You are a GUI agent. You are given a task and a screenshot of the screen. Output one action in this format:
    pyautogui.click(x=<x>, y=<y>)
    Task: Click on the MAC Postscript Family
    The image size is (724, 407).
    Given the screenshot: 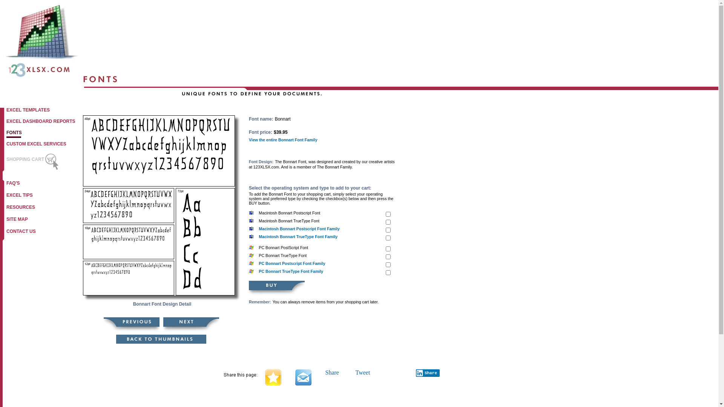 What is the action you would take?
    pyautogui.click(x=388, y=230)
    